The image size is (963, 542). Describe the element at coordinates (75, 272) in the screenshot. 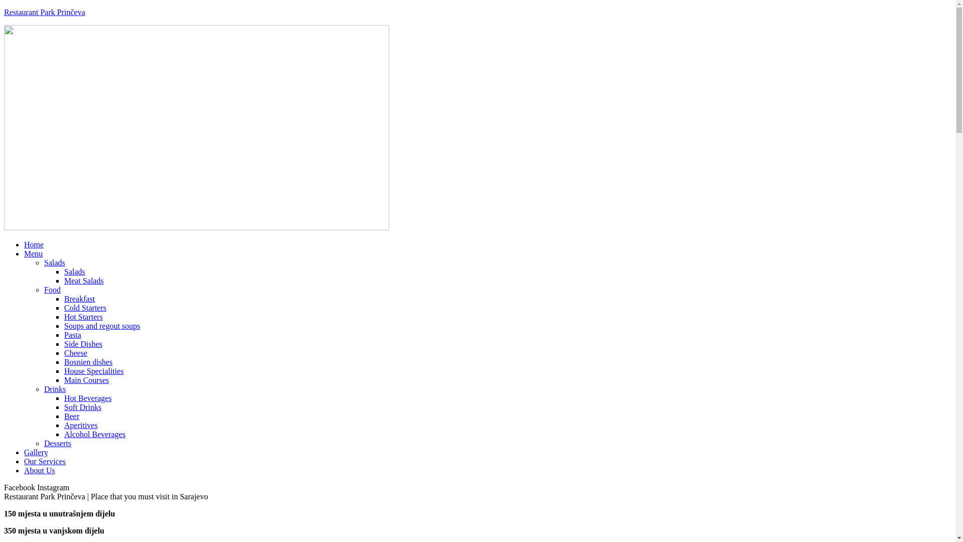

I see `Salads` at that location.